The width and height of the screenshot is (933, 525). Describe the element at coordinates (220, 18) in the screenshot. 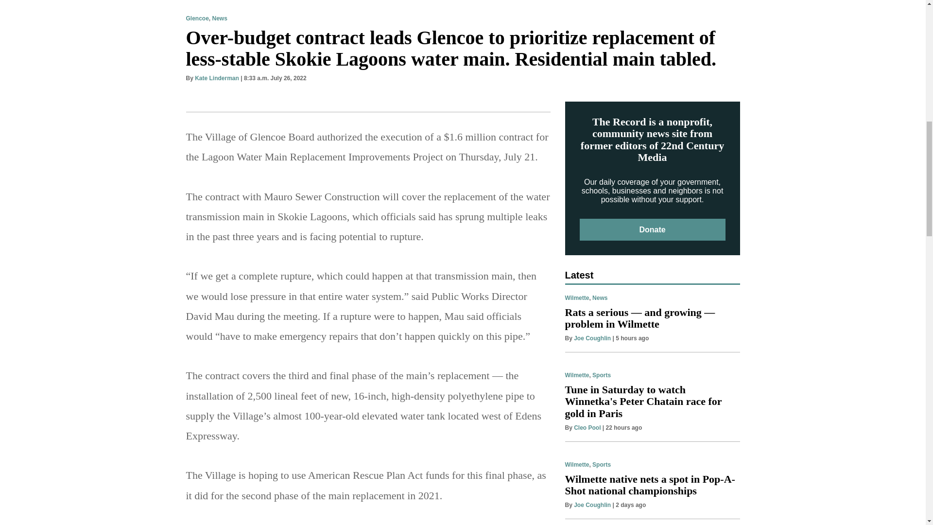

I see `News` at that location.